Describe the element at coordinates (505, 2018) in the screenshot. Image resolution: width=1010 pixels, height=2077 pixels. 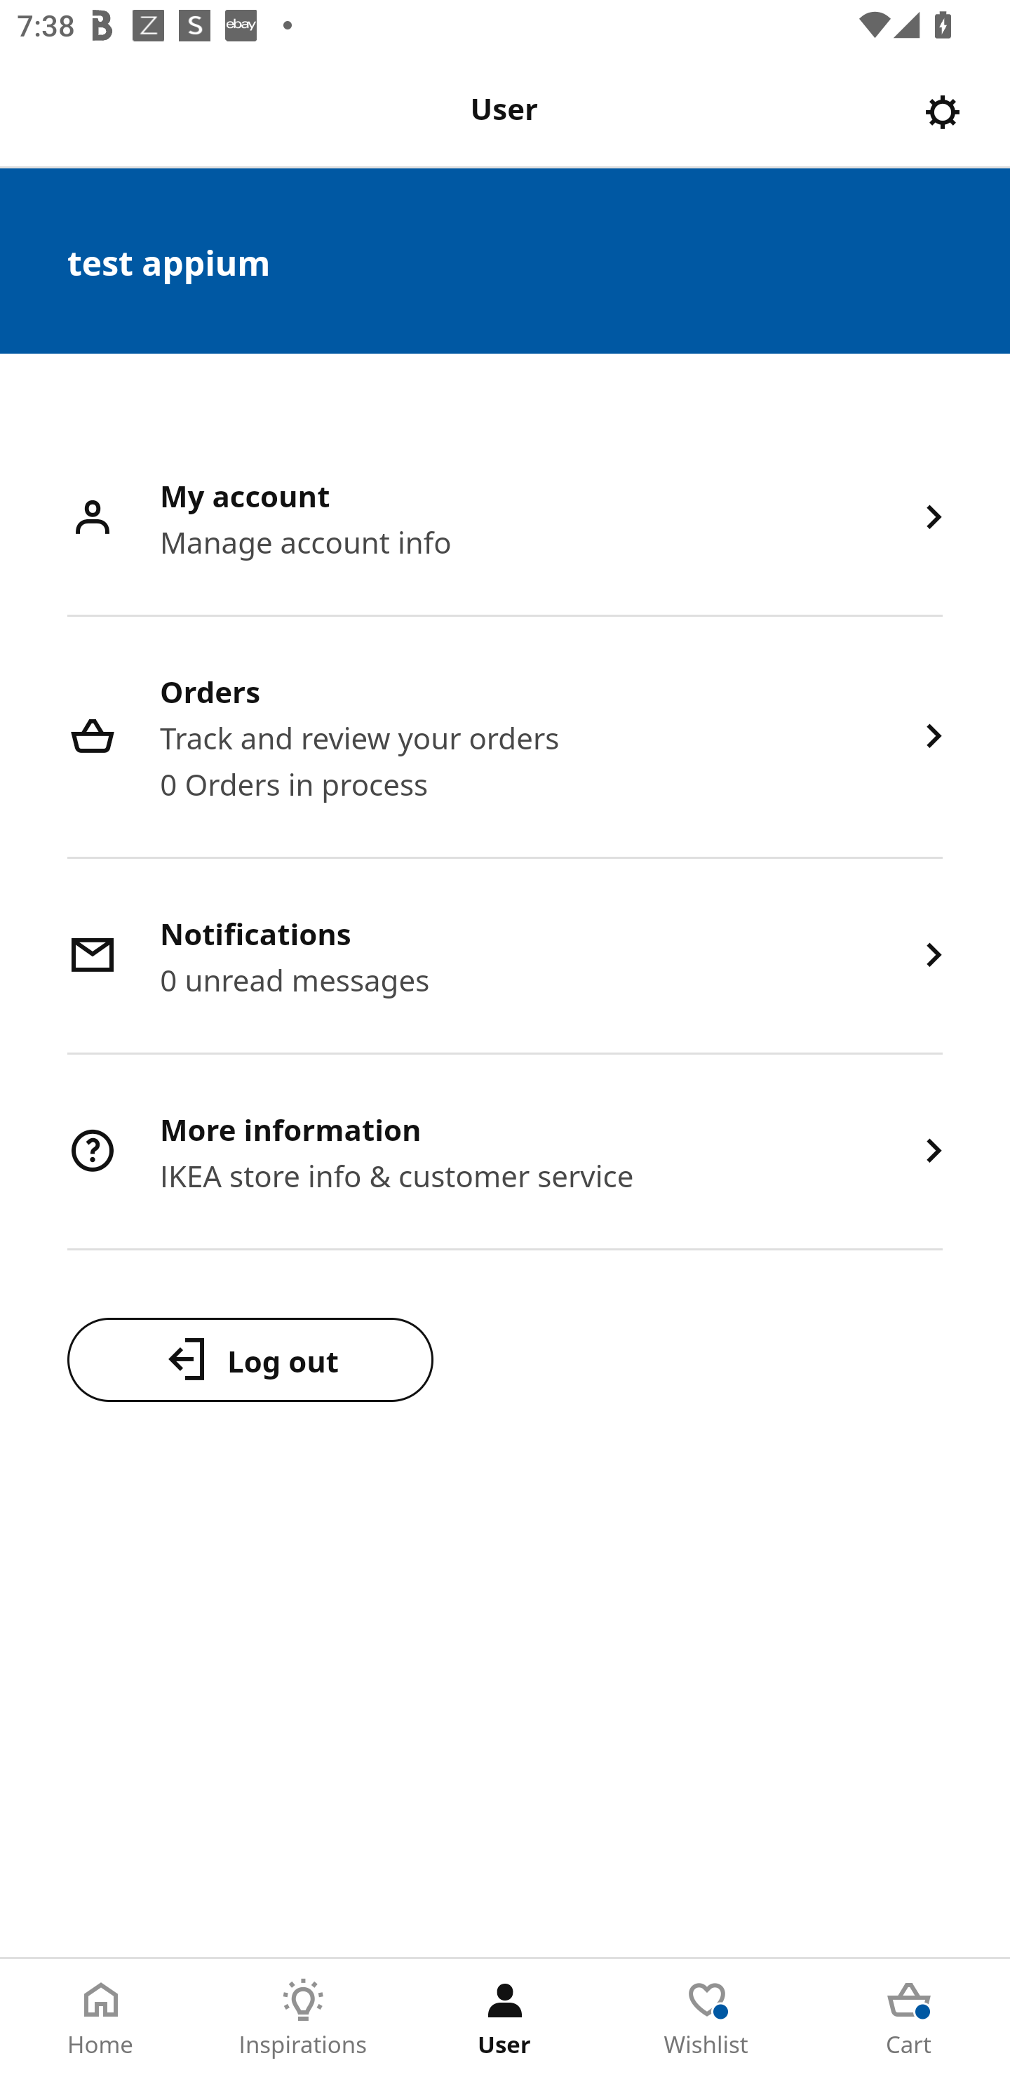
I see `User
Tab 3 of 5` at that location.